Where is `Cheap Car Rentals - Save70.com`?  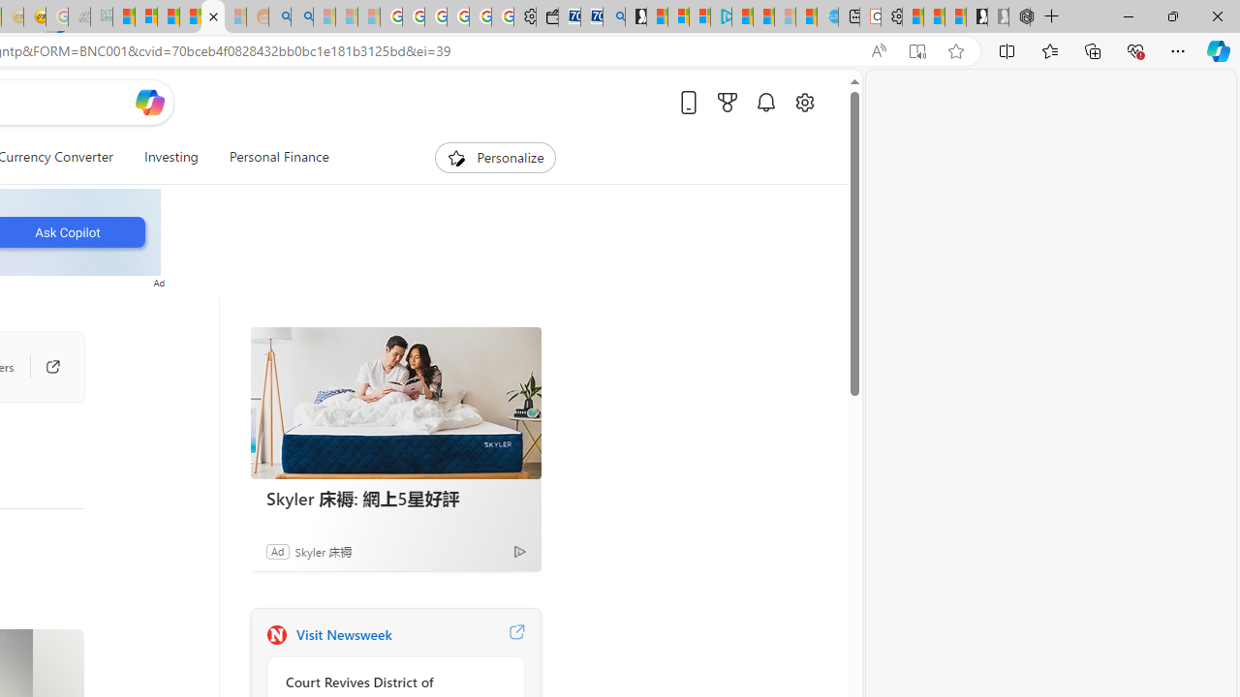 Cheap Car Rentals - Save70.com is located at coordinates (592, 17).